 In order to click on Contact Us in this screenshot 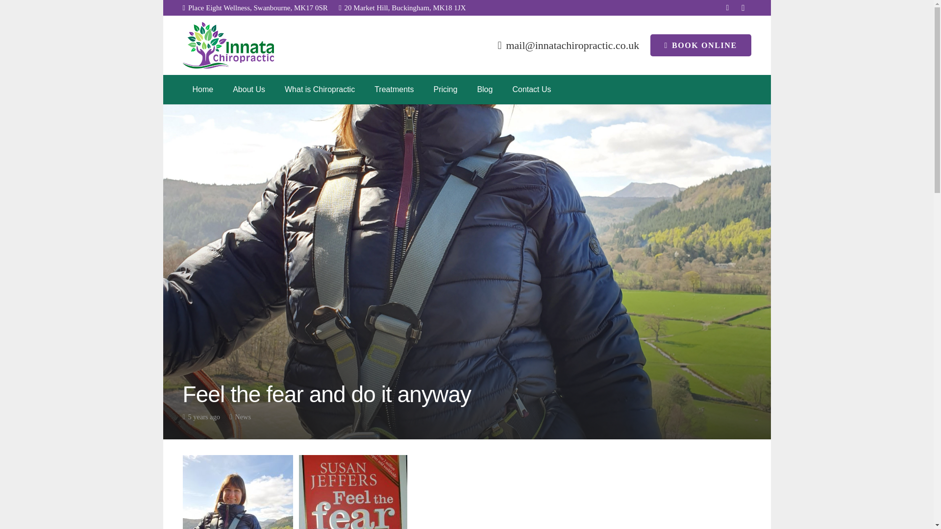, I will do `click(531, 89)`.